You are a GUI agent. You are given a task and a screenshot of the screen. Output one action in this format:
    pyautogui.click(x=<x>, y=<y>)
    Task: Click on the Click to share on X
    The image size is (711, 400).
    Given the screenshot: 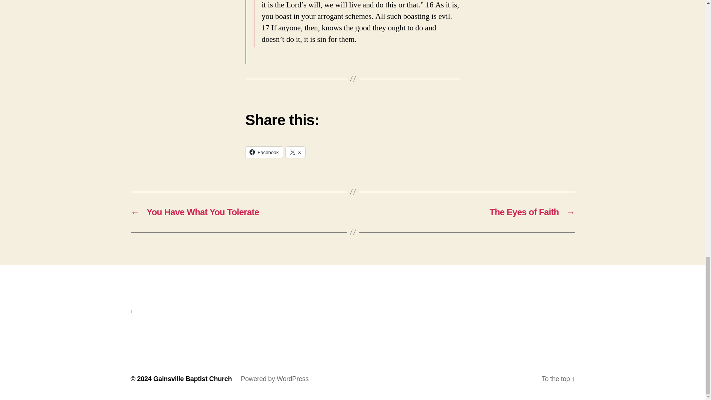 What is the action you would take?
    pyautogui.click(x=296, y=152)
    